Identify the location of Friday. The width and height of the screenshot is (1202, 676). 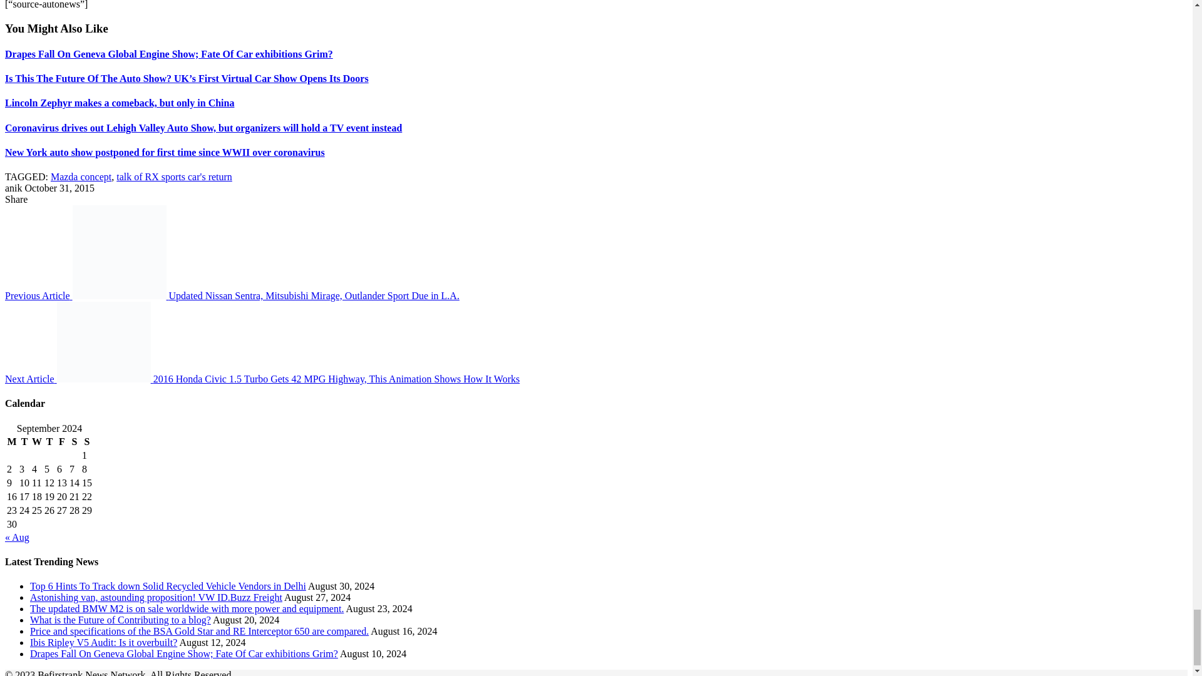
(61, 442).